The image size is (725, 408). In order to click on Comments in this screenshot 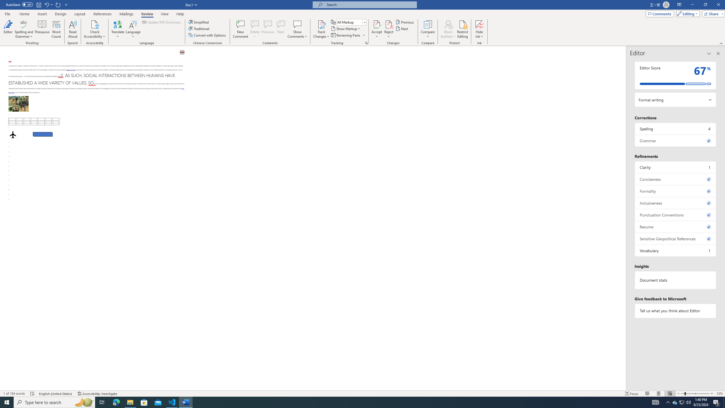, I will do `click(660, 14)`.